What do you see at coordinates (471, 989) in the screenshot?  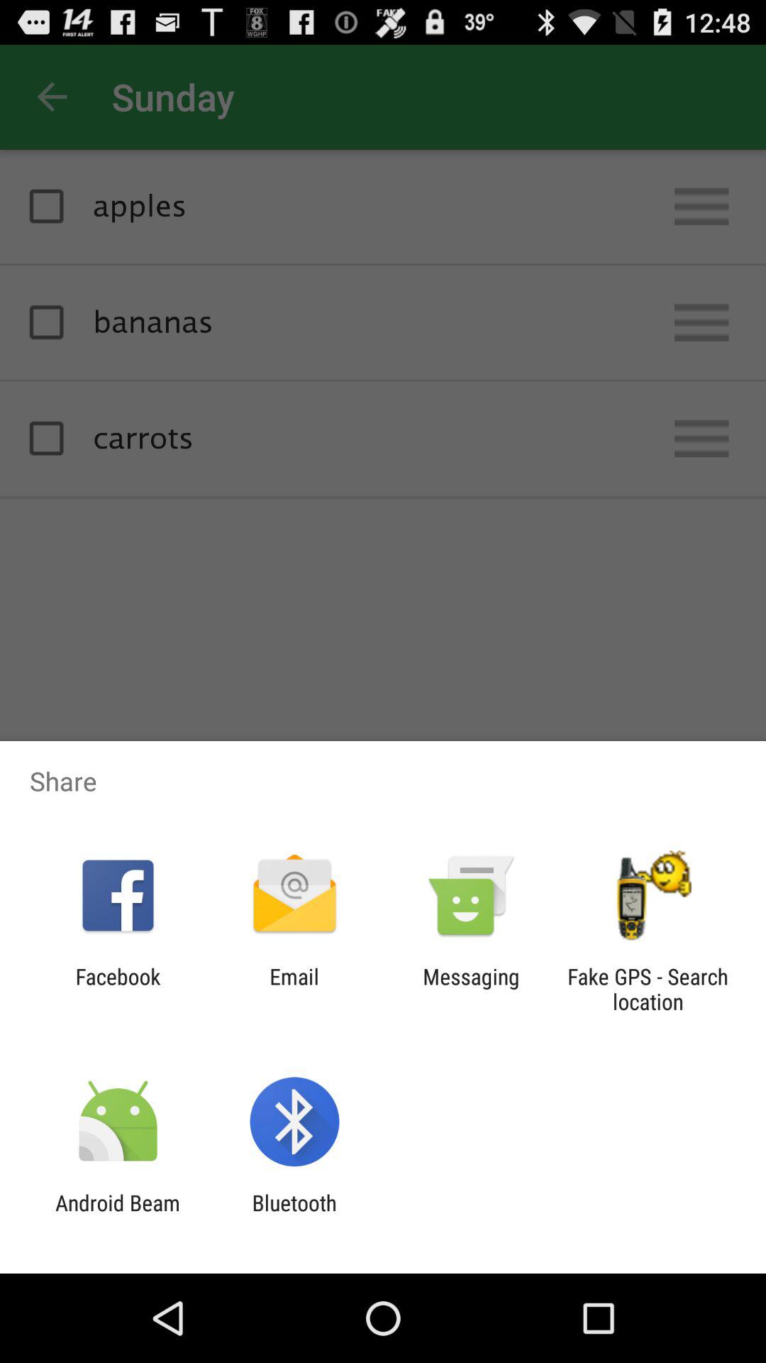 I see `press messaging icon` at bounding box center [471, 989].